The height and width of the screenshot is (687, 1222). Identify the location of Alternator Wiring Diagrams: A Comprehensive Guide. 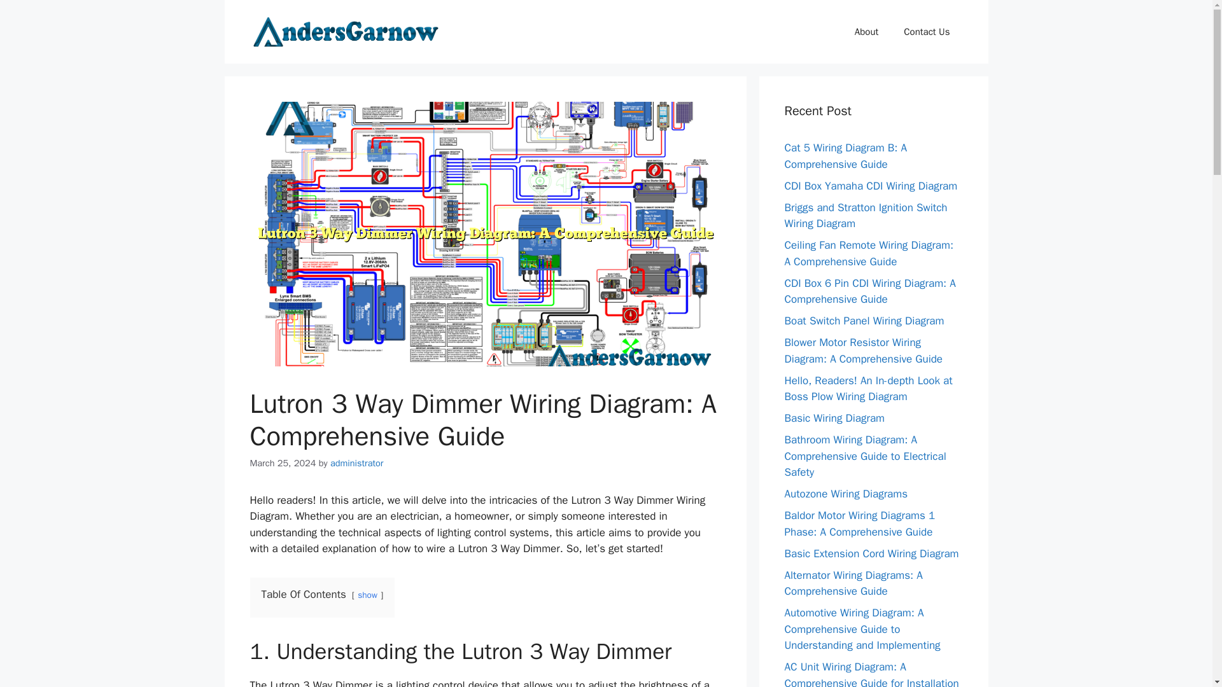
(853, 583).